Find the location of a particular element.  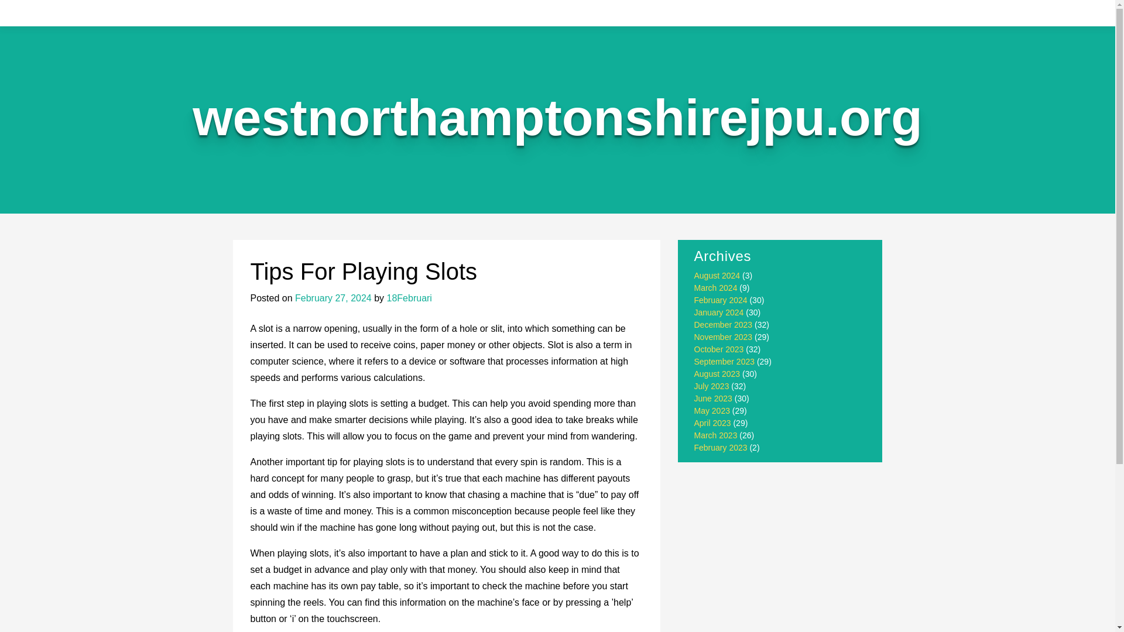

18Februari is located at coordinates (409, 298).